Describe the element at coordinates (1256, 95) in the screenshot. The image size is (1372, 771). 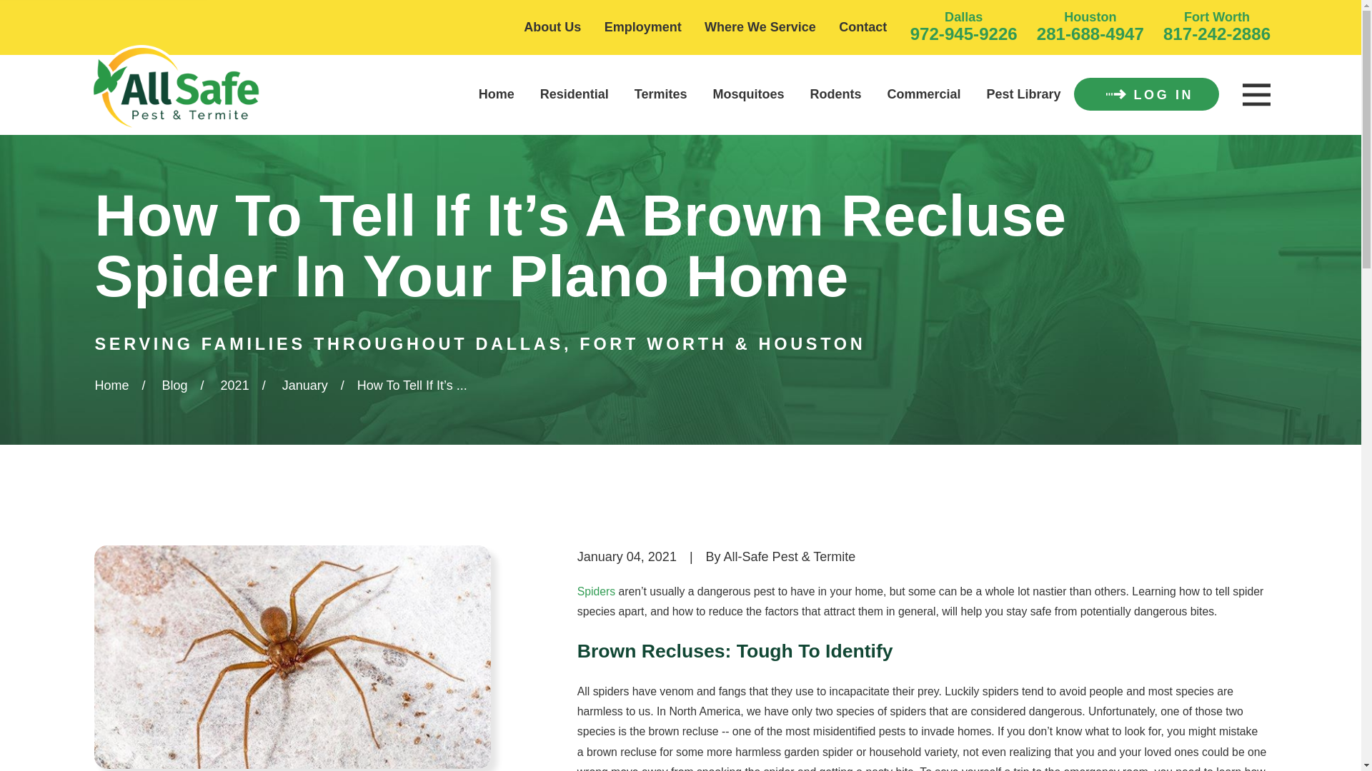
I see `Main Menu` at that location.